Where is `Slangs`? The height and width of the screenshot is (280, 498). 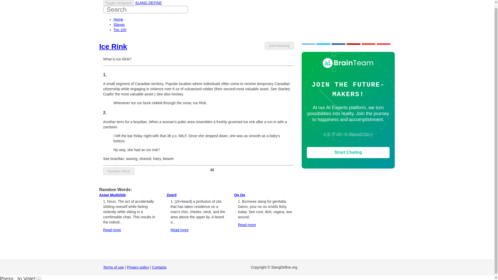
Slangs is located at coordinates (119, 24).